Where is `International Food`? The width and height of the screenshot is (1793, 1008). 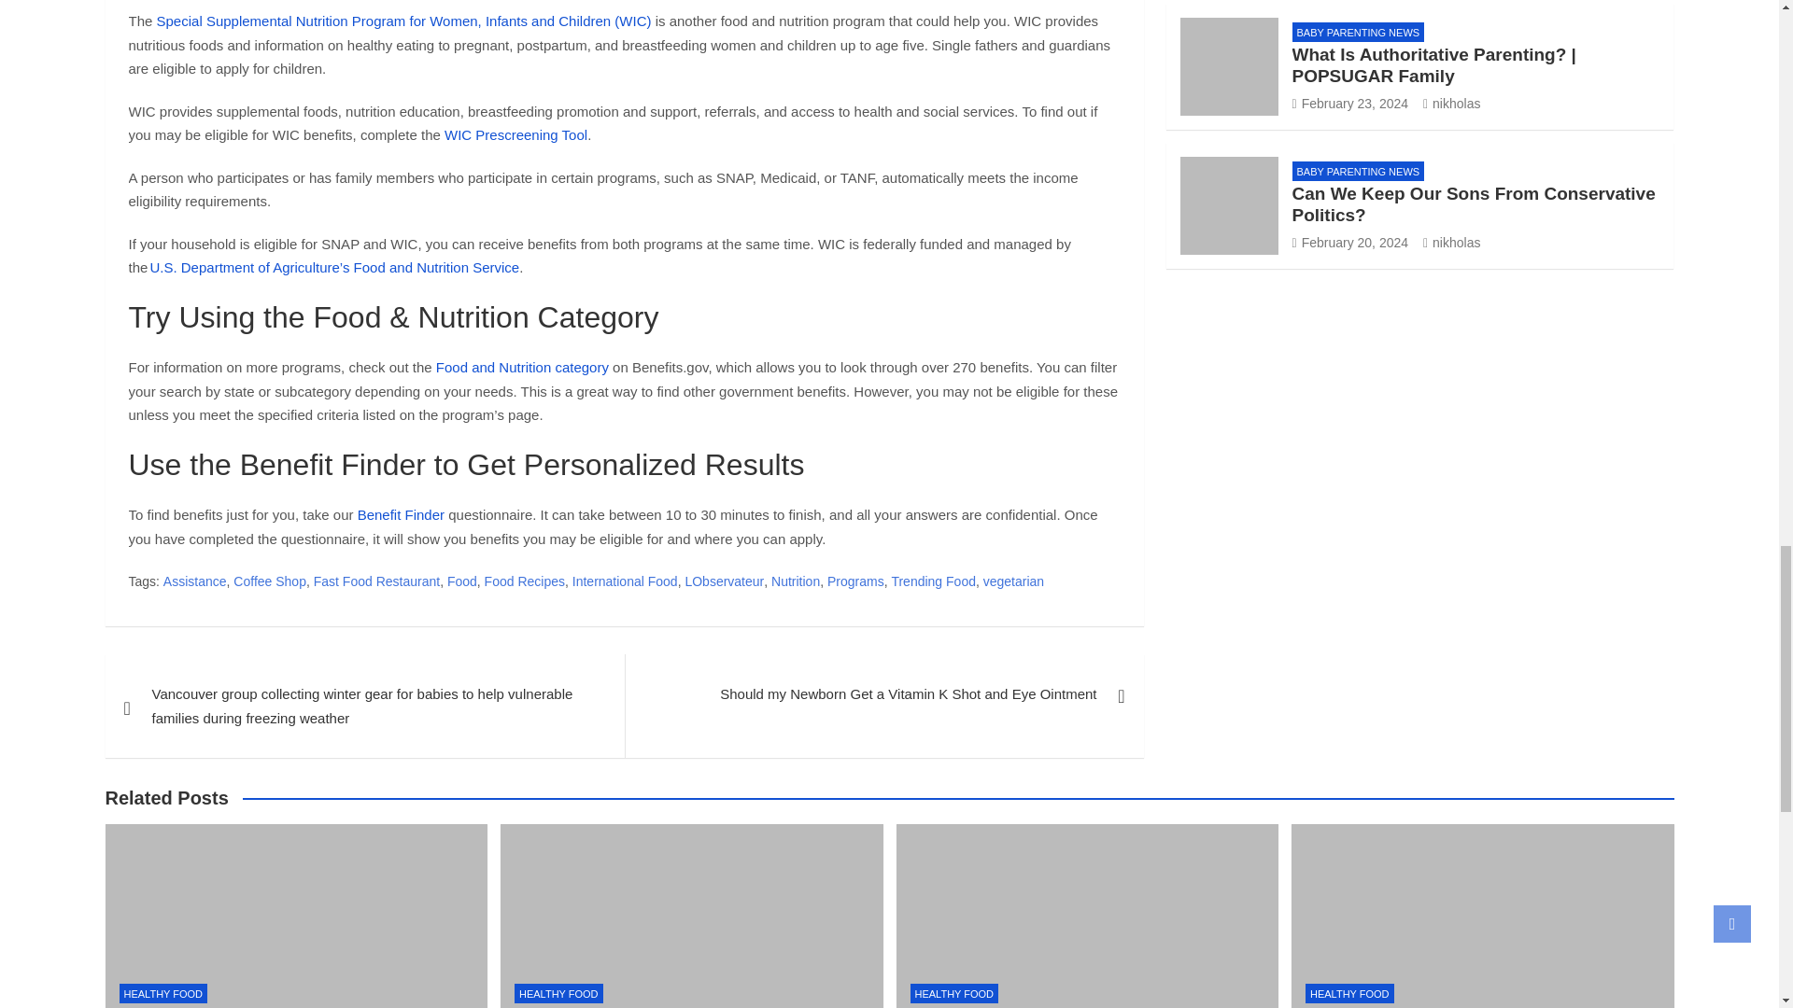
International Food is located at coordinates (624, 582).